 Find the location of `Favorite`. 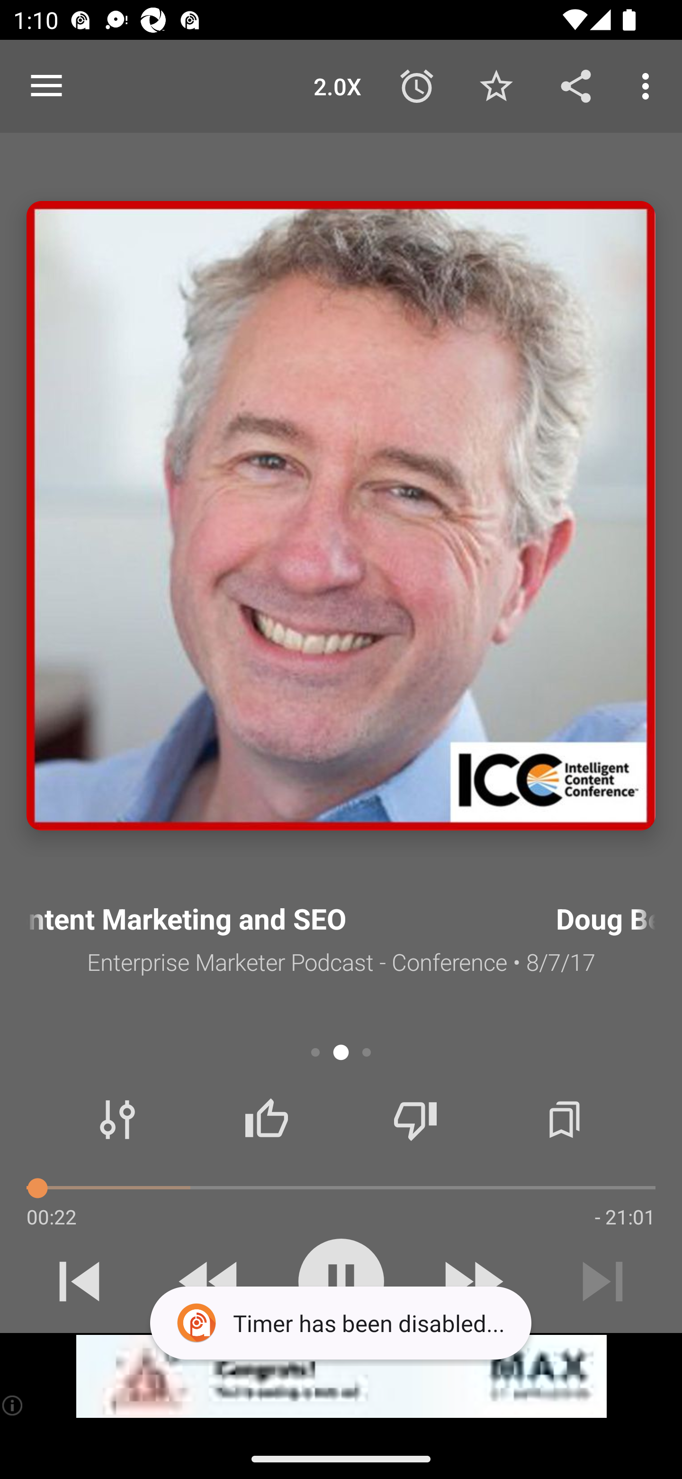

Favorite is located at coordinates (496, 85).